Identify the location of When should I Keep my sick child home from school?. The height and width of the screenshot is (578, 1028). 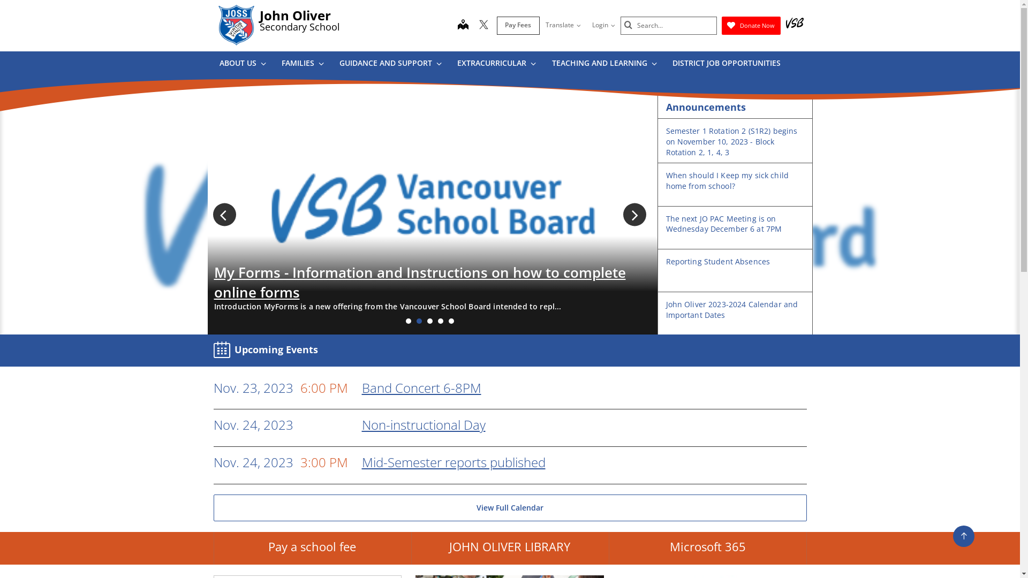
(727, 181).